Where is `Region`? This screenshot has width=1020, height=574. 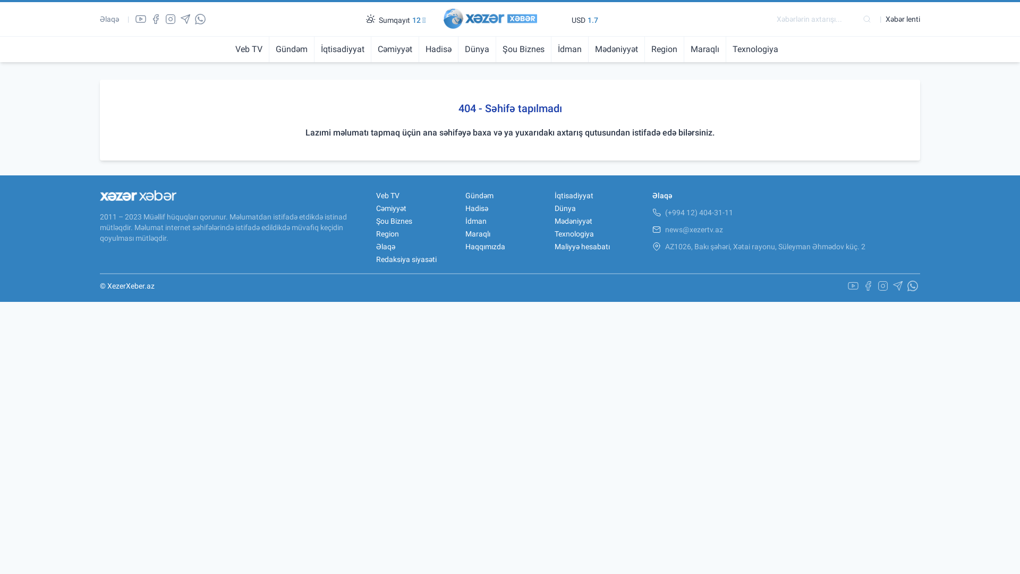
Region is located at coordinates (664, 49).